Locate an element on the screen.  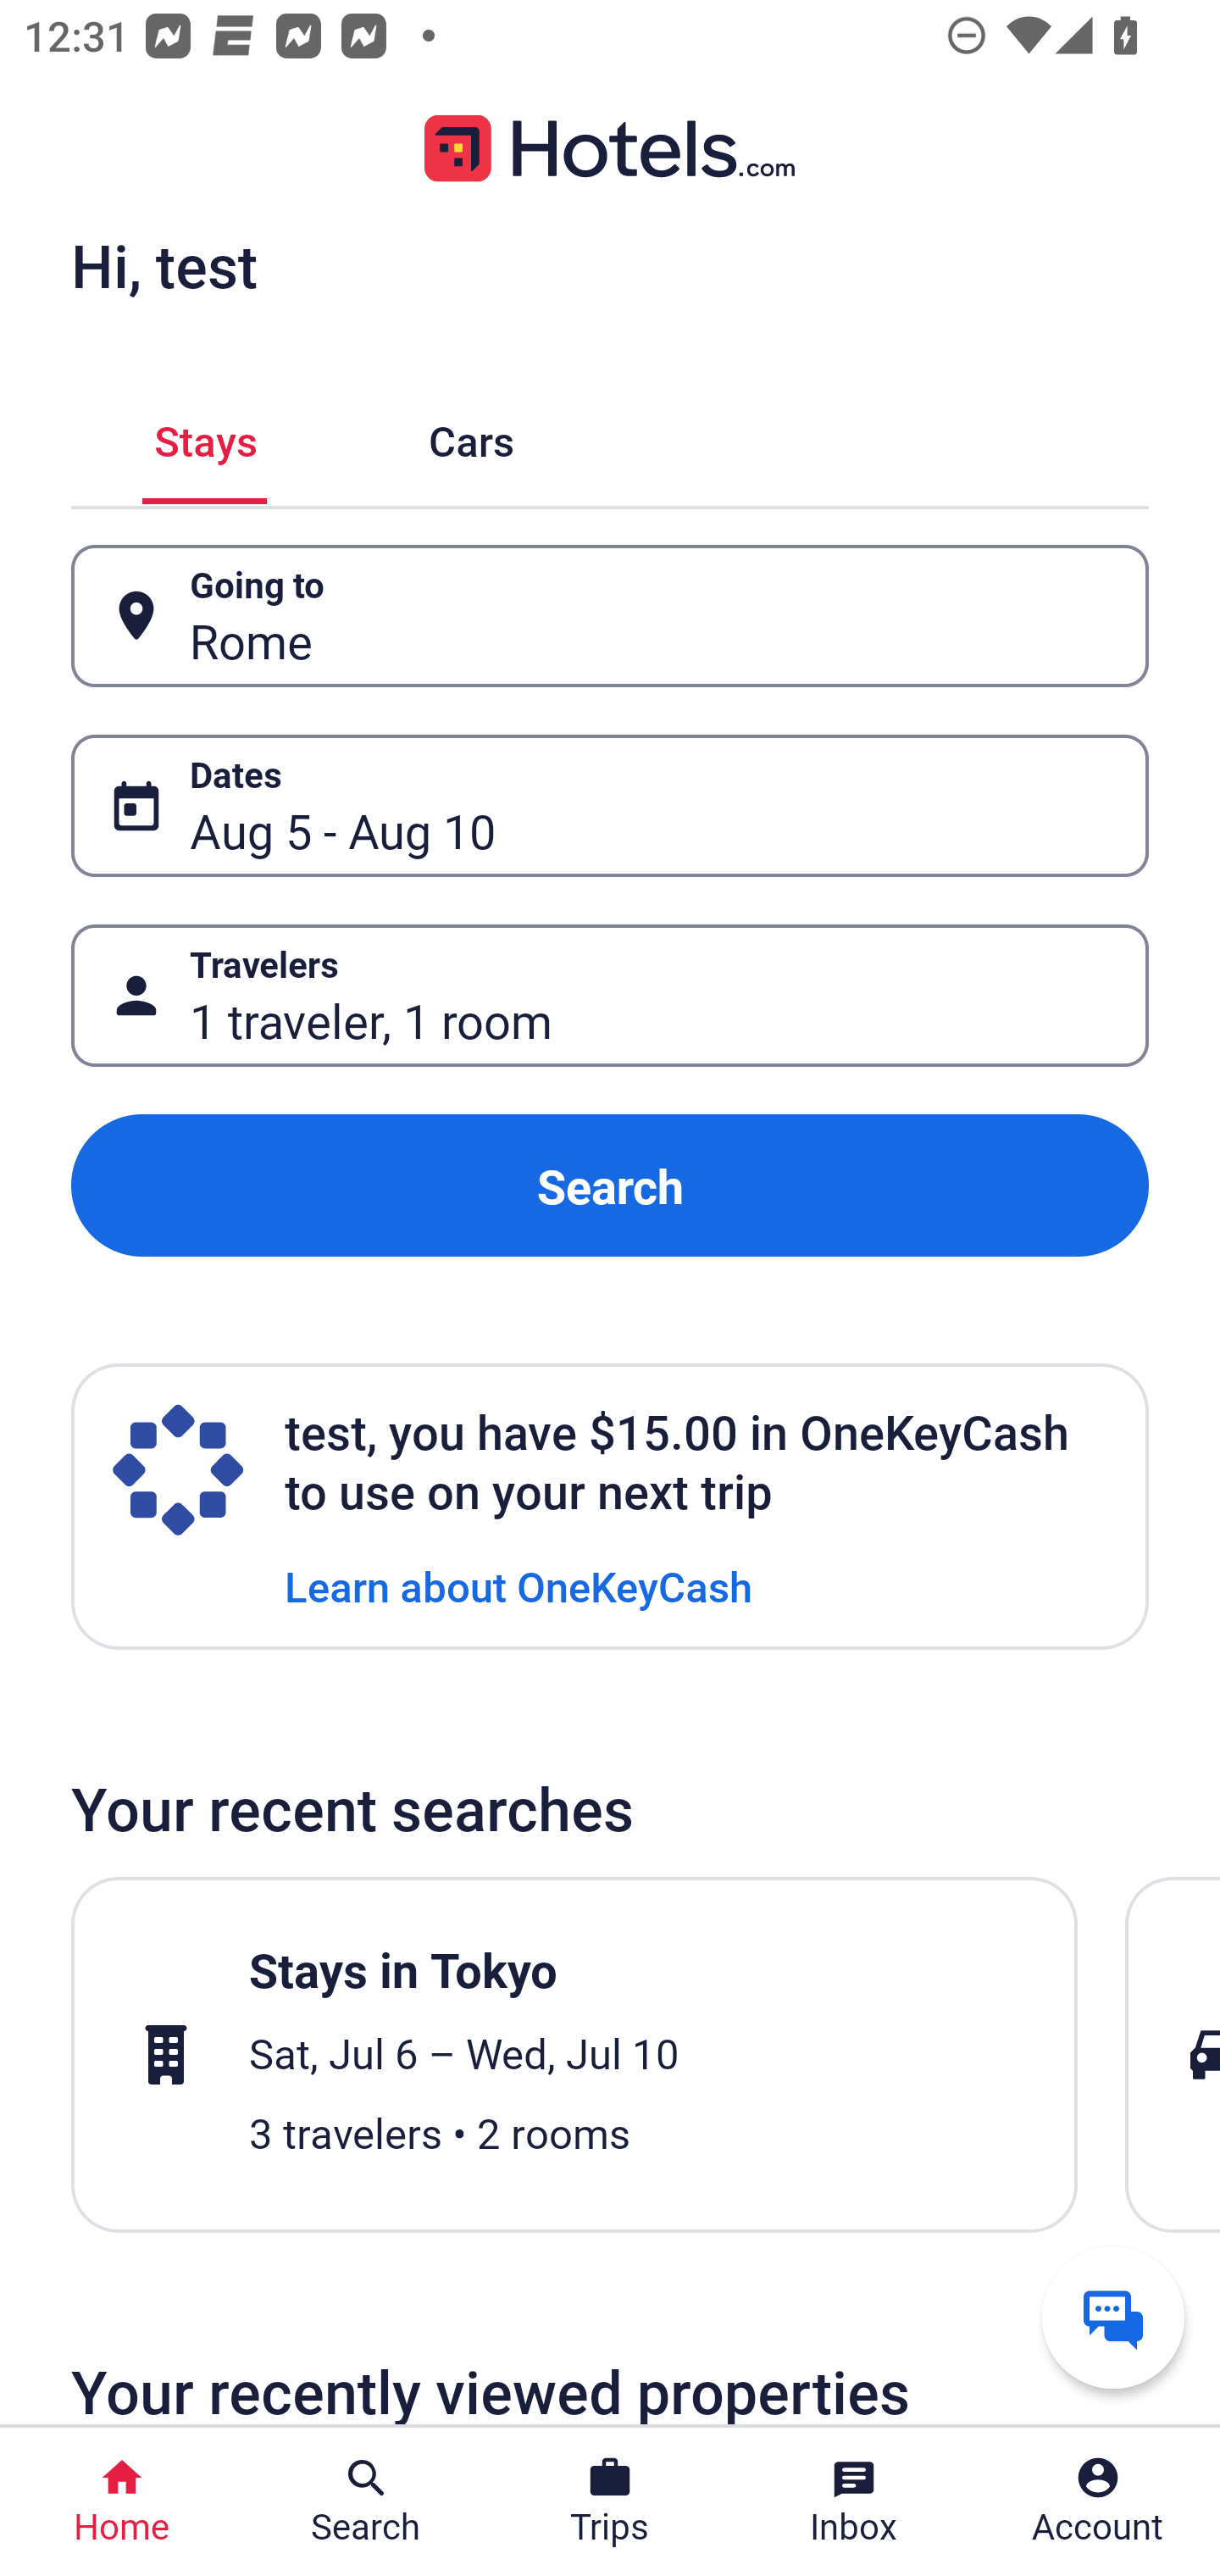
Learn about OneKeyCash Learn about OneKeyCash Link is located at coordinates (518, 1585).